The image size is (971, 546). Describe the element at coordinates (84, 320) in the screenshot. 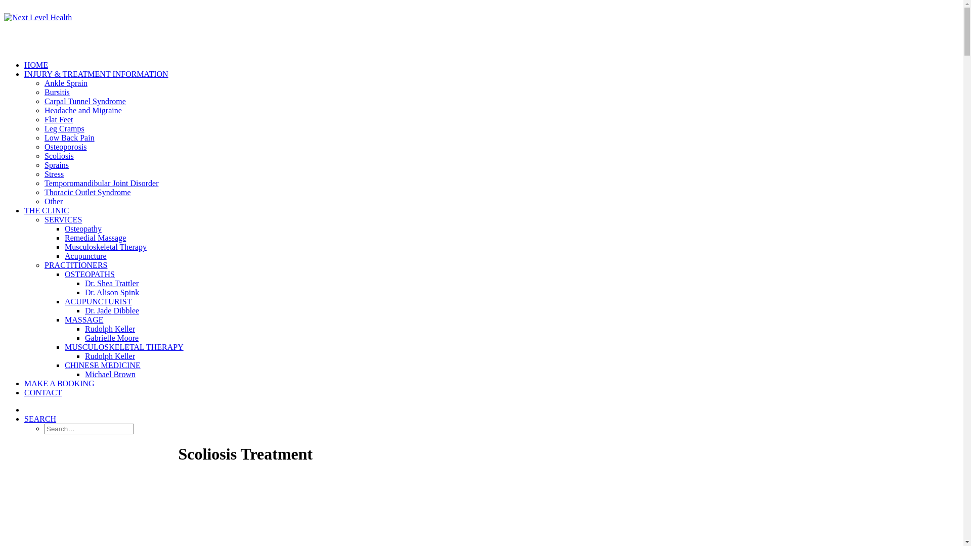

I see `MASSAGE` at that location.